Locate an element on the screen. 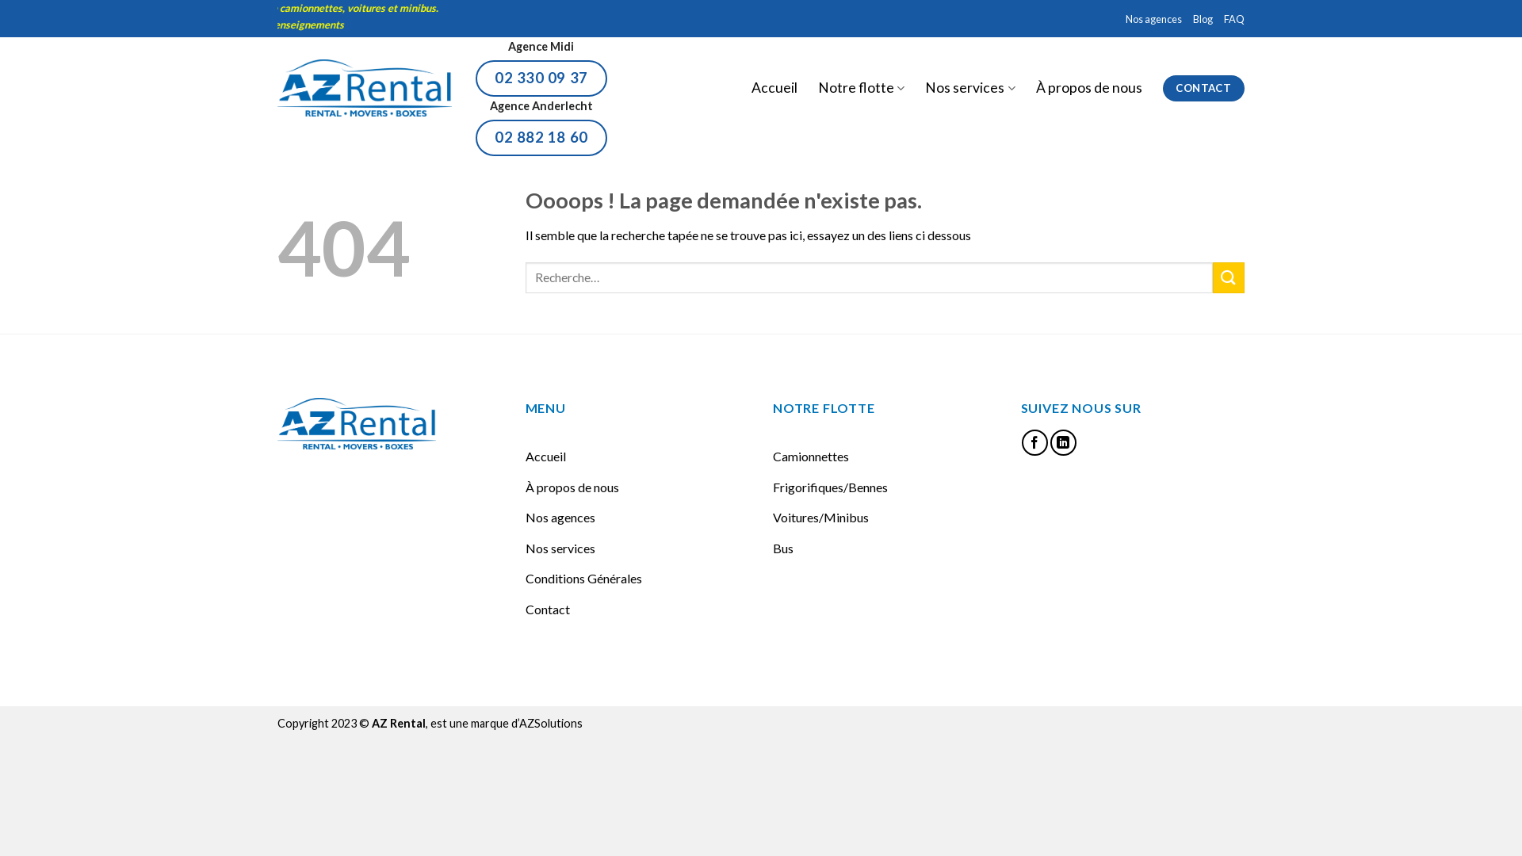  Voitures/Minibus is located at coordinates (821, 518).